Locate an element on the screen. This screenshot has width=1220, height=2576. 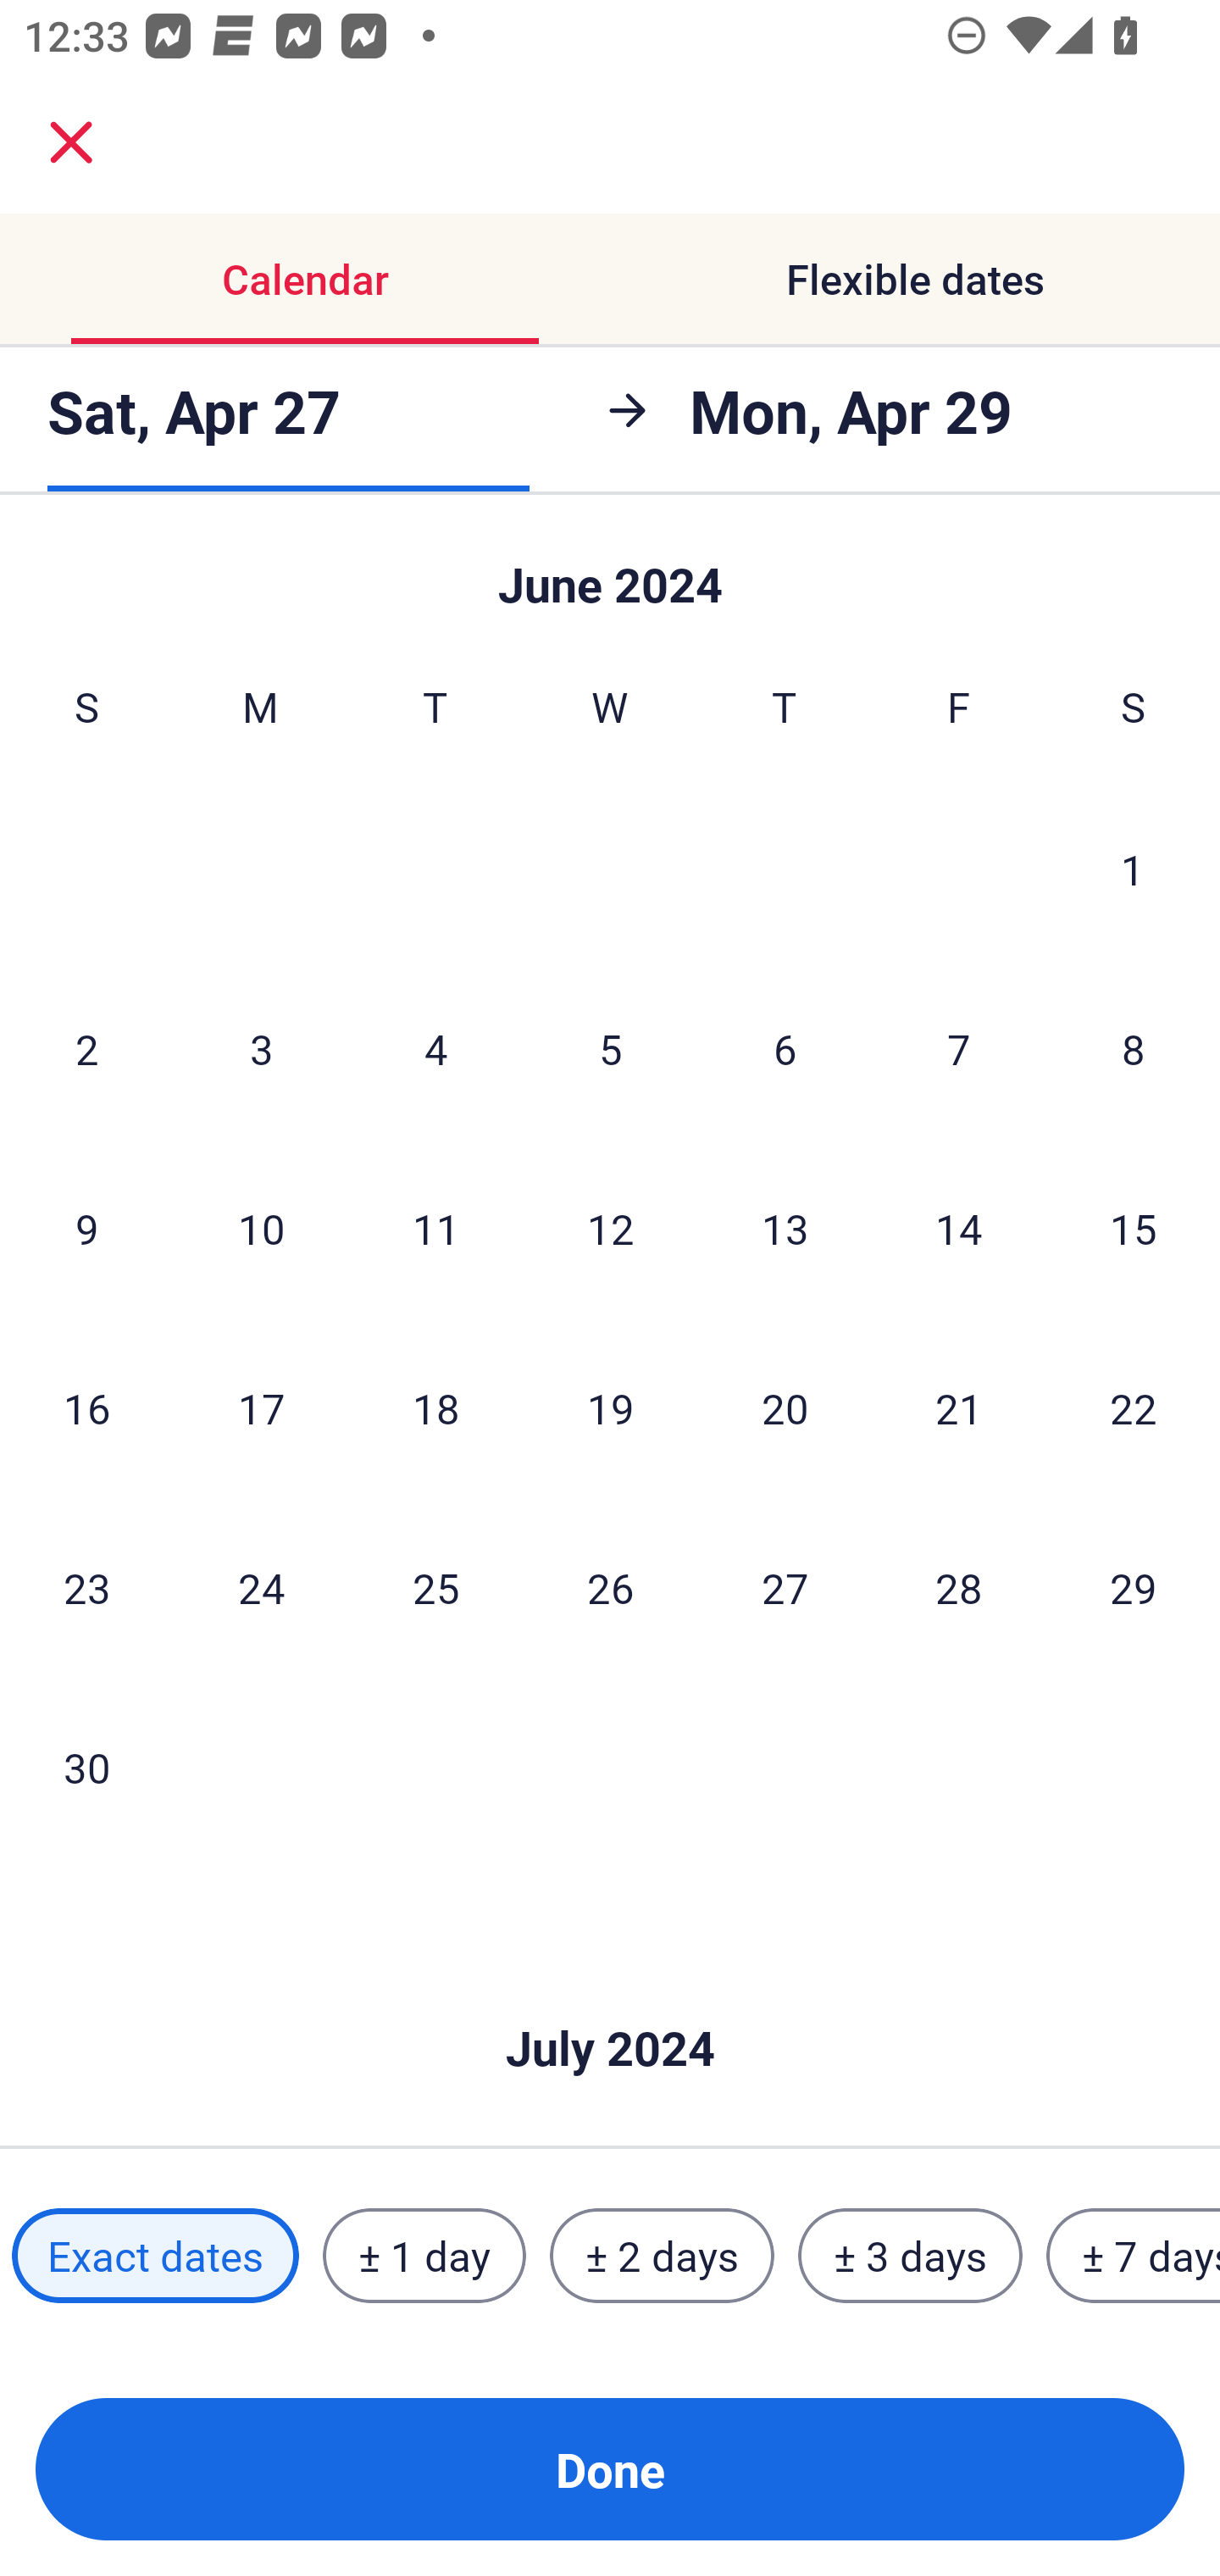
19 Wednesday, June 19, 2024 is located at coordinates (610, 1407).